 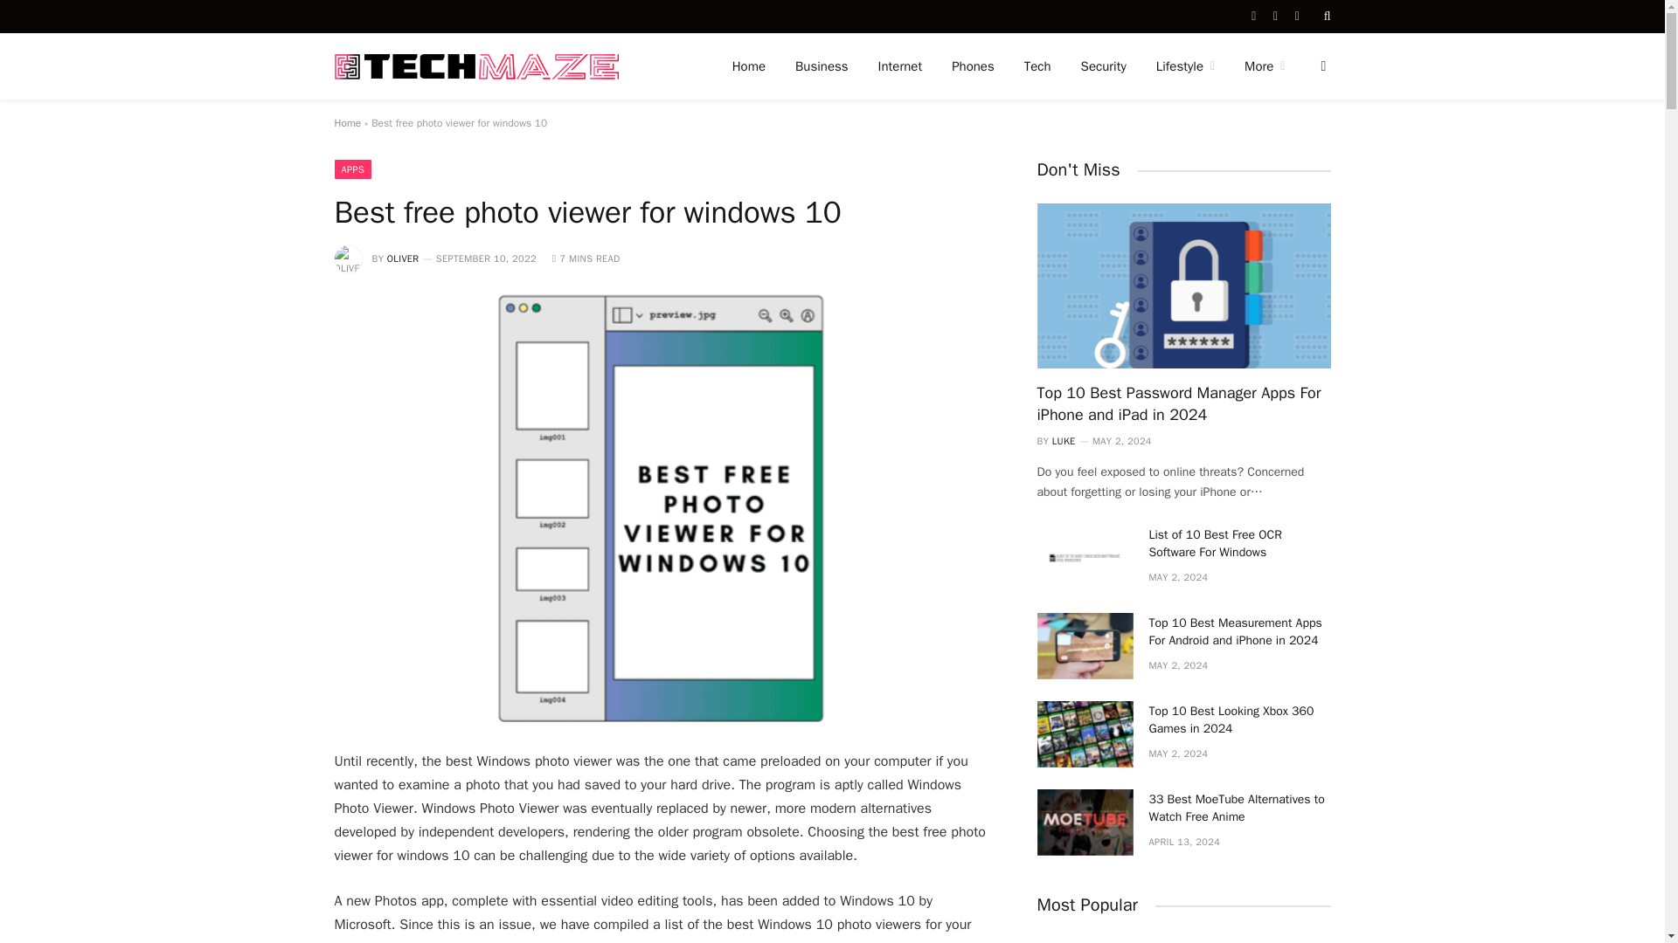 I want to click on APPS, so click(x=352, y=169).